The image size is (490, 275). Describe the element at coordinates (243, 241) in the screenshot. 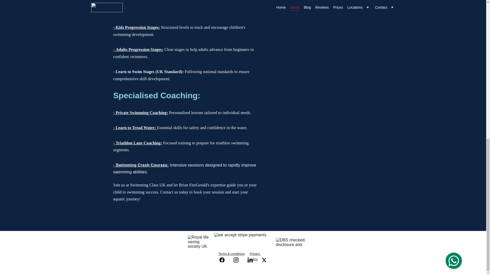

I see `we accept stripe payments` at that location.